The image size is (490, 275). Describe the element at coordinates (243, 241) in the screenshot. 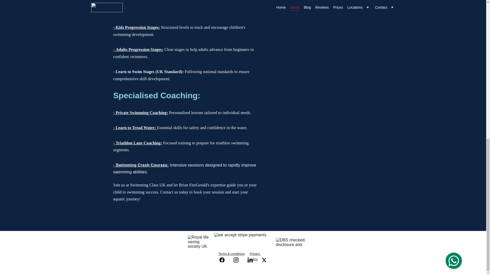

I see `we accept stripe payments` at that location.